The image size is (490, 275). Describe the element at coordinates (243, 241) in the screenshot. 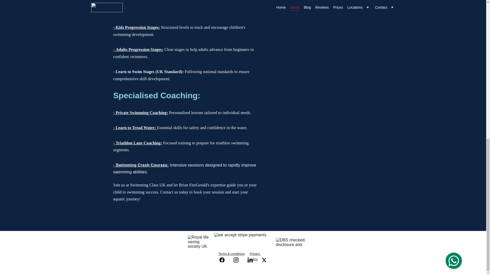

I see `we accept stripe payments` at that location.